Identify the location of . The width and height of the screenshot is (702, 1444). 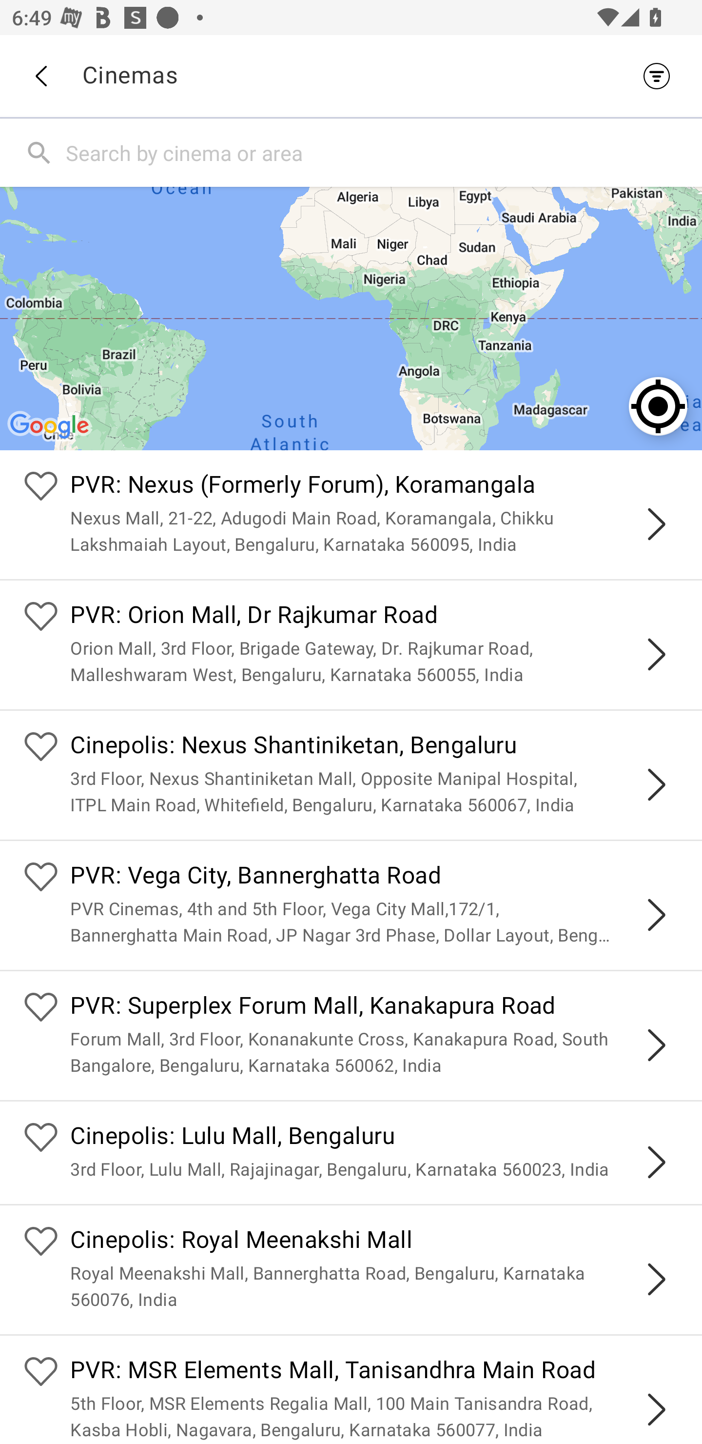
(656, 784).